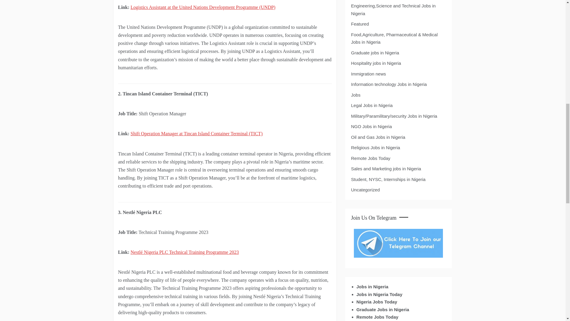  I want to click on Graduate jobs in Nigeria, so click(375, 53).